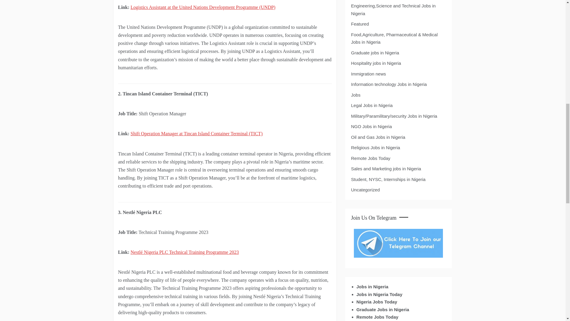  I want to click on Graduate jobs in Nigeria, so click(375, 53).